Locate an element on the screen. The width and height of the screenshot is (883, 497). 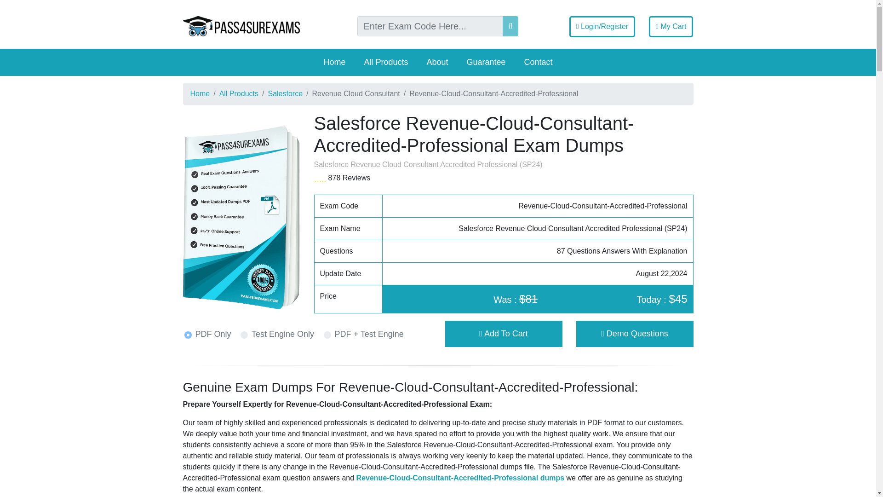
Pass4surexams Logo is located at coordinates (241, 26).